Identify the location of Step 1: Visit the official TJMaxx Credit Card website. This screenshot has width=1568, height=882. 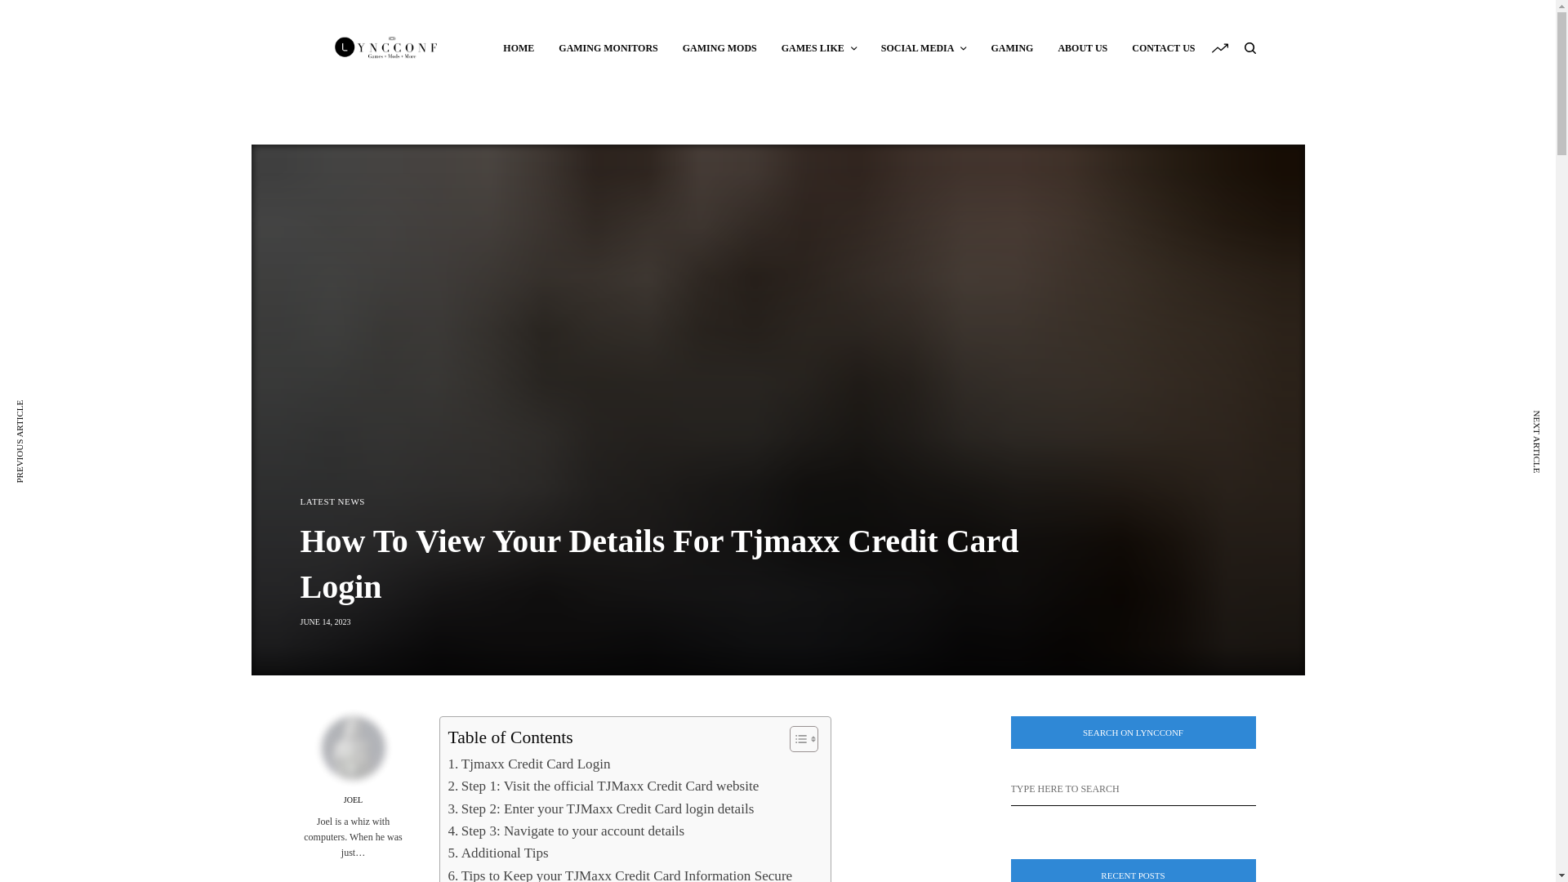
(603, 786).